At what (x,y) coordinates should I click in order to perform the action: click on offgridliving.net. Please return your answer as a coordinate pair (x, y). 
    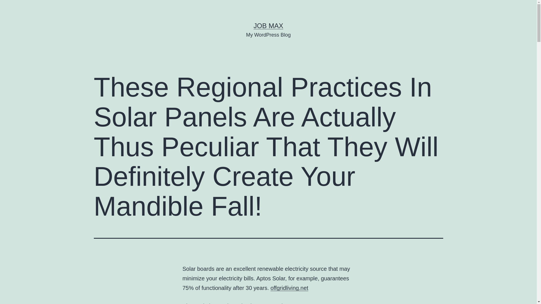
    Looking at the image, I should click on (289, 288).